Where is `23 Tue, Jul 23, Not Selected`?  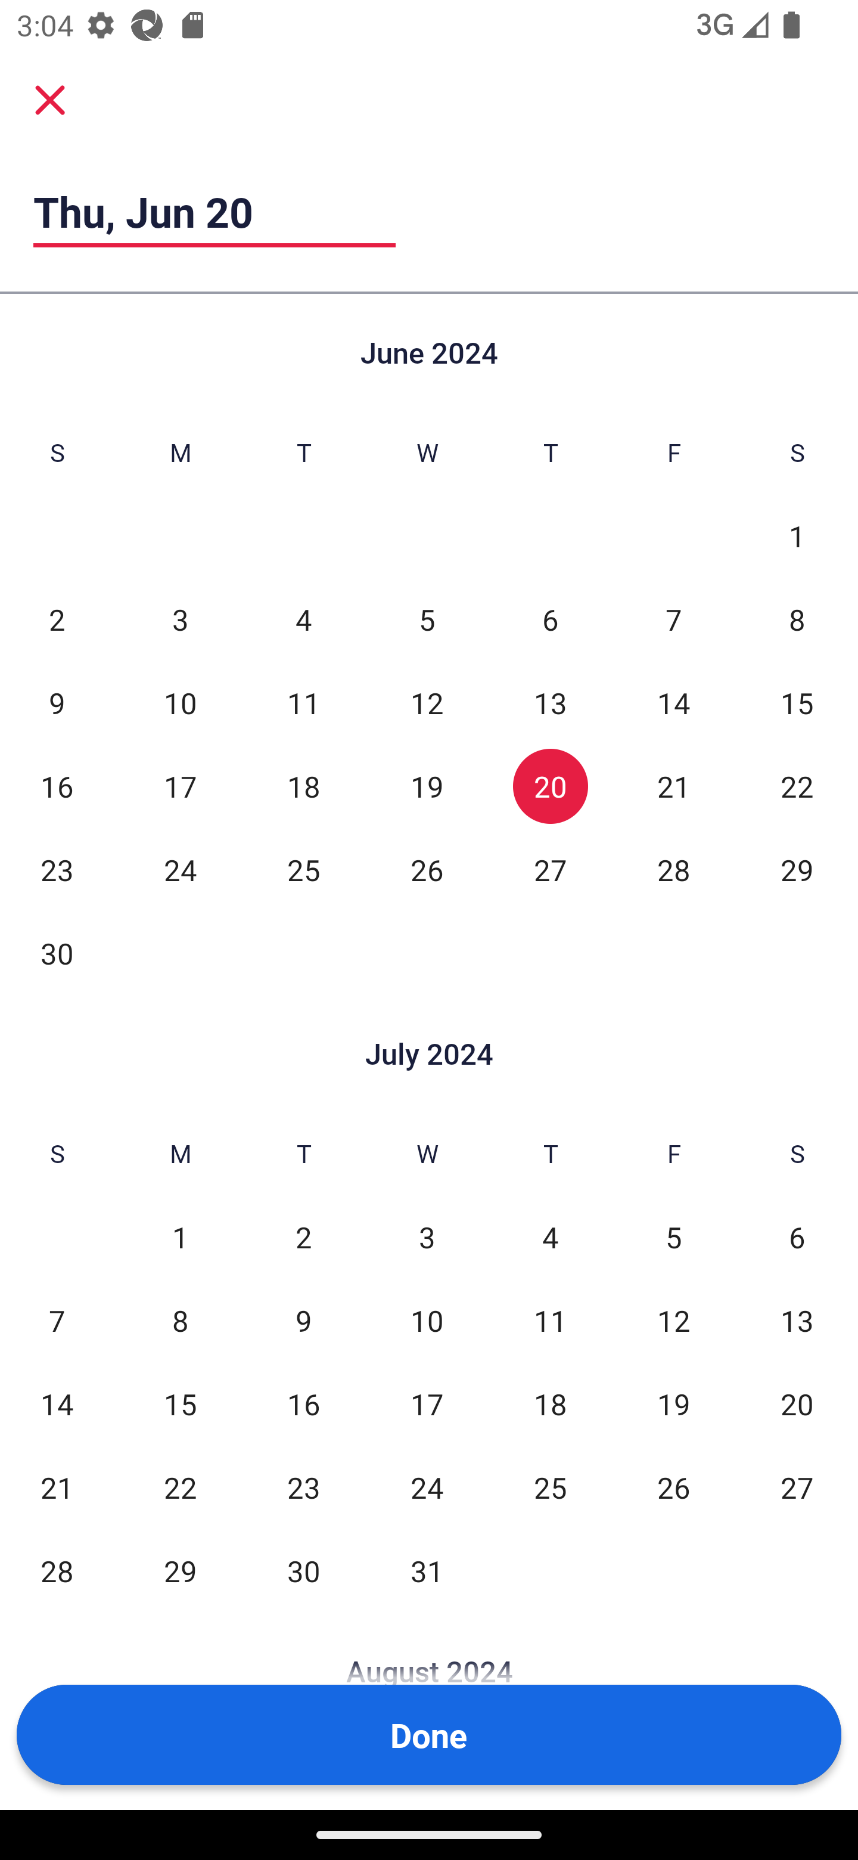 23 Tue, Jul 23, Not Selected is located at coordinates (304, 1487).